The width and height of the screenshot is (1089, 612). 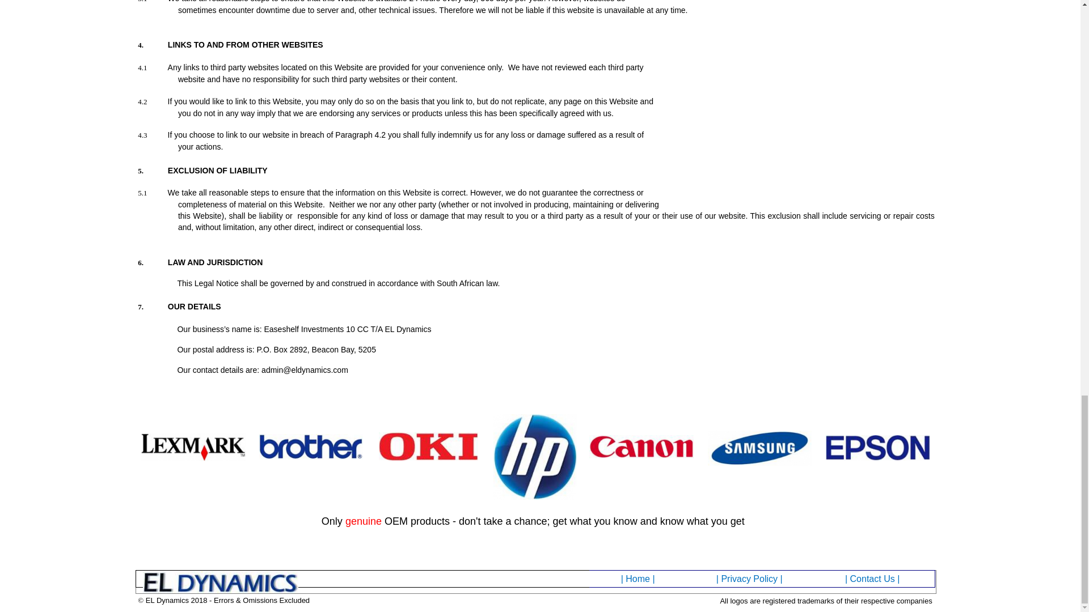 I want to click on hp, so click(x=535, y=457).